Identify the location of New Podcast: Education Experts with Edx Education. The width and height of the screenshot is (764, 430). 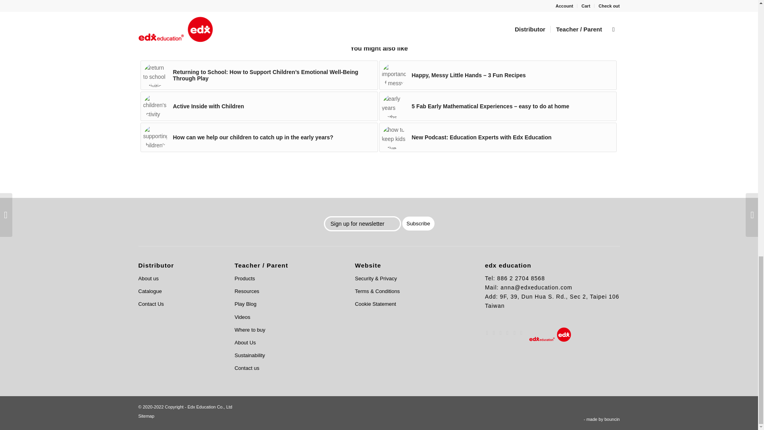
(497, 137).